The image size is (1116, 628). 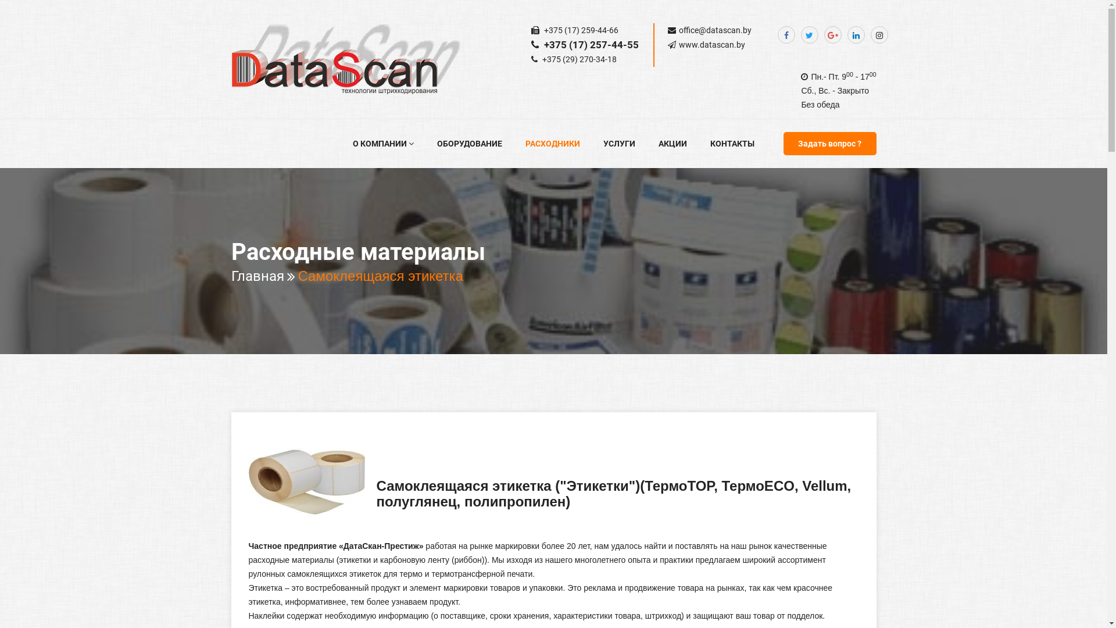 What do you see at coordinates (580, 30) in the screenshot?
I see `+375 (17) 259-44-66` at bounding box center [580, 30].